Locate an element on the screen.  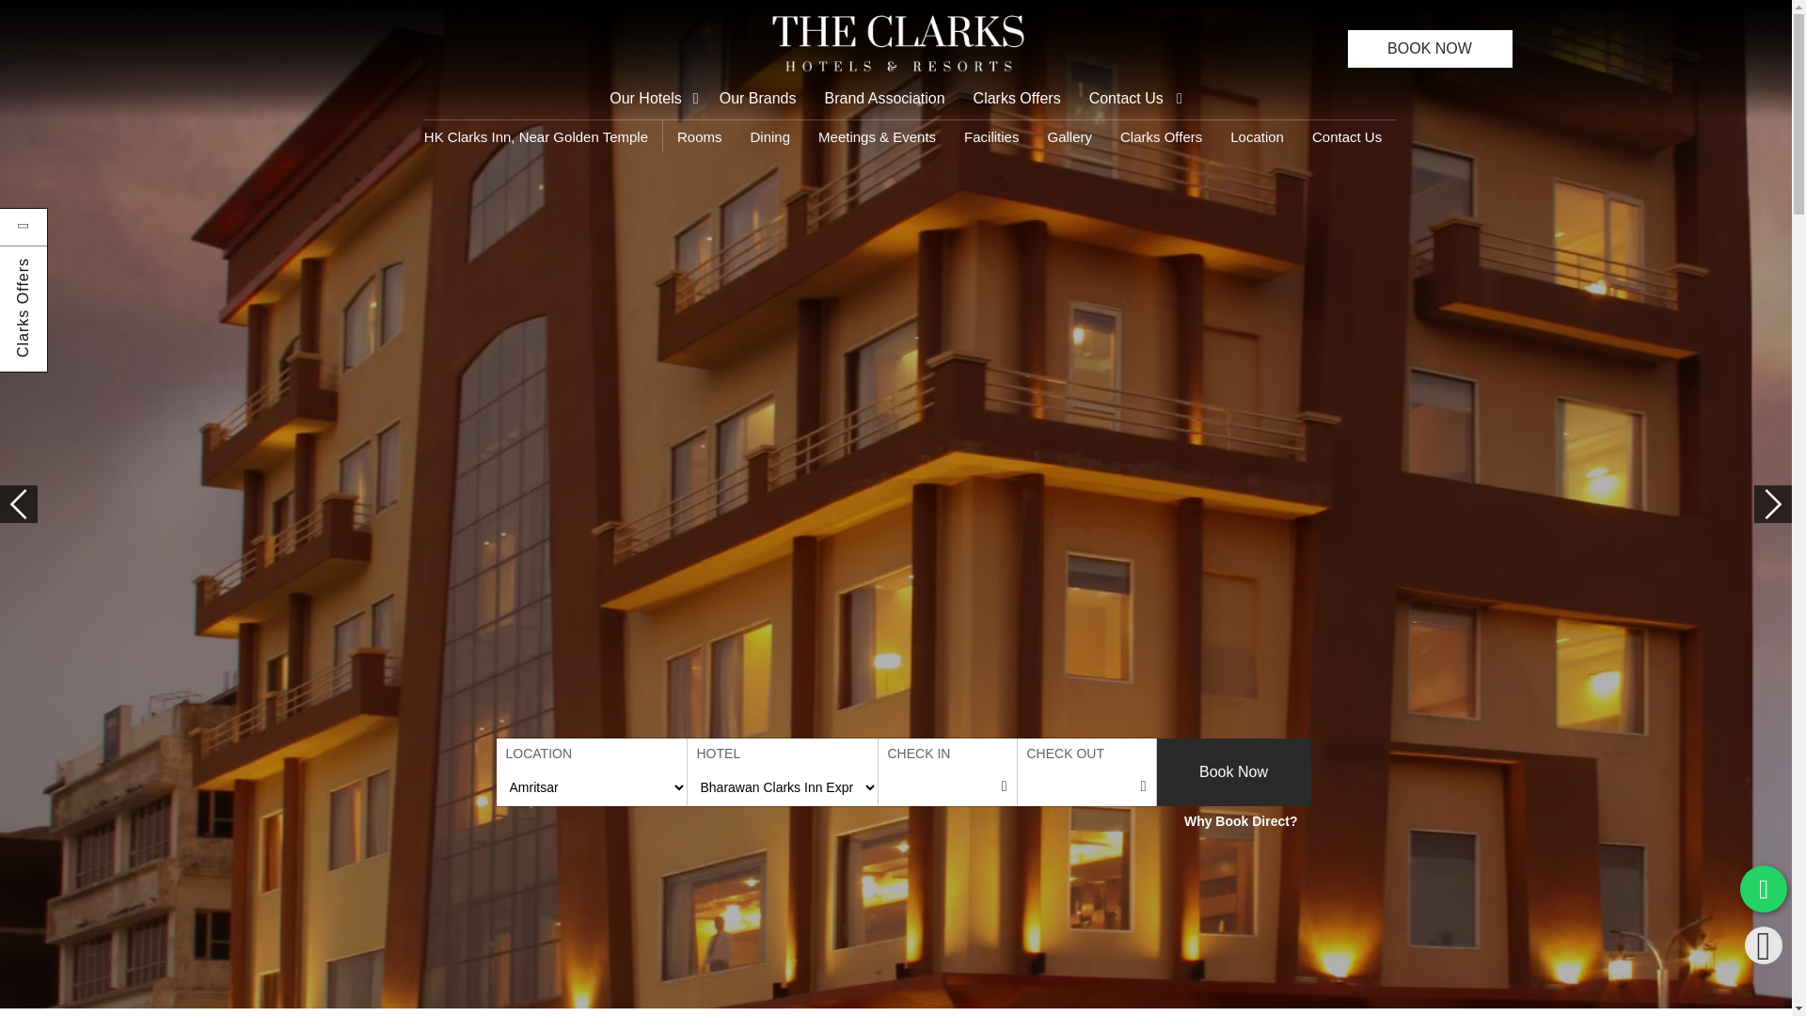
Our Hotels is located at coordinates (657, 99).